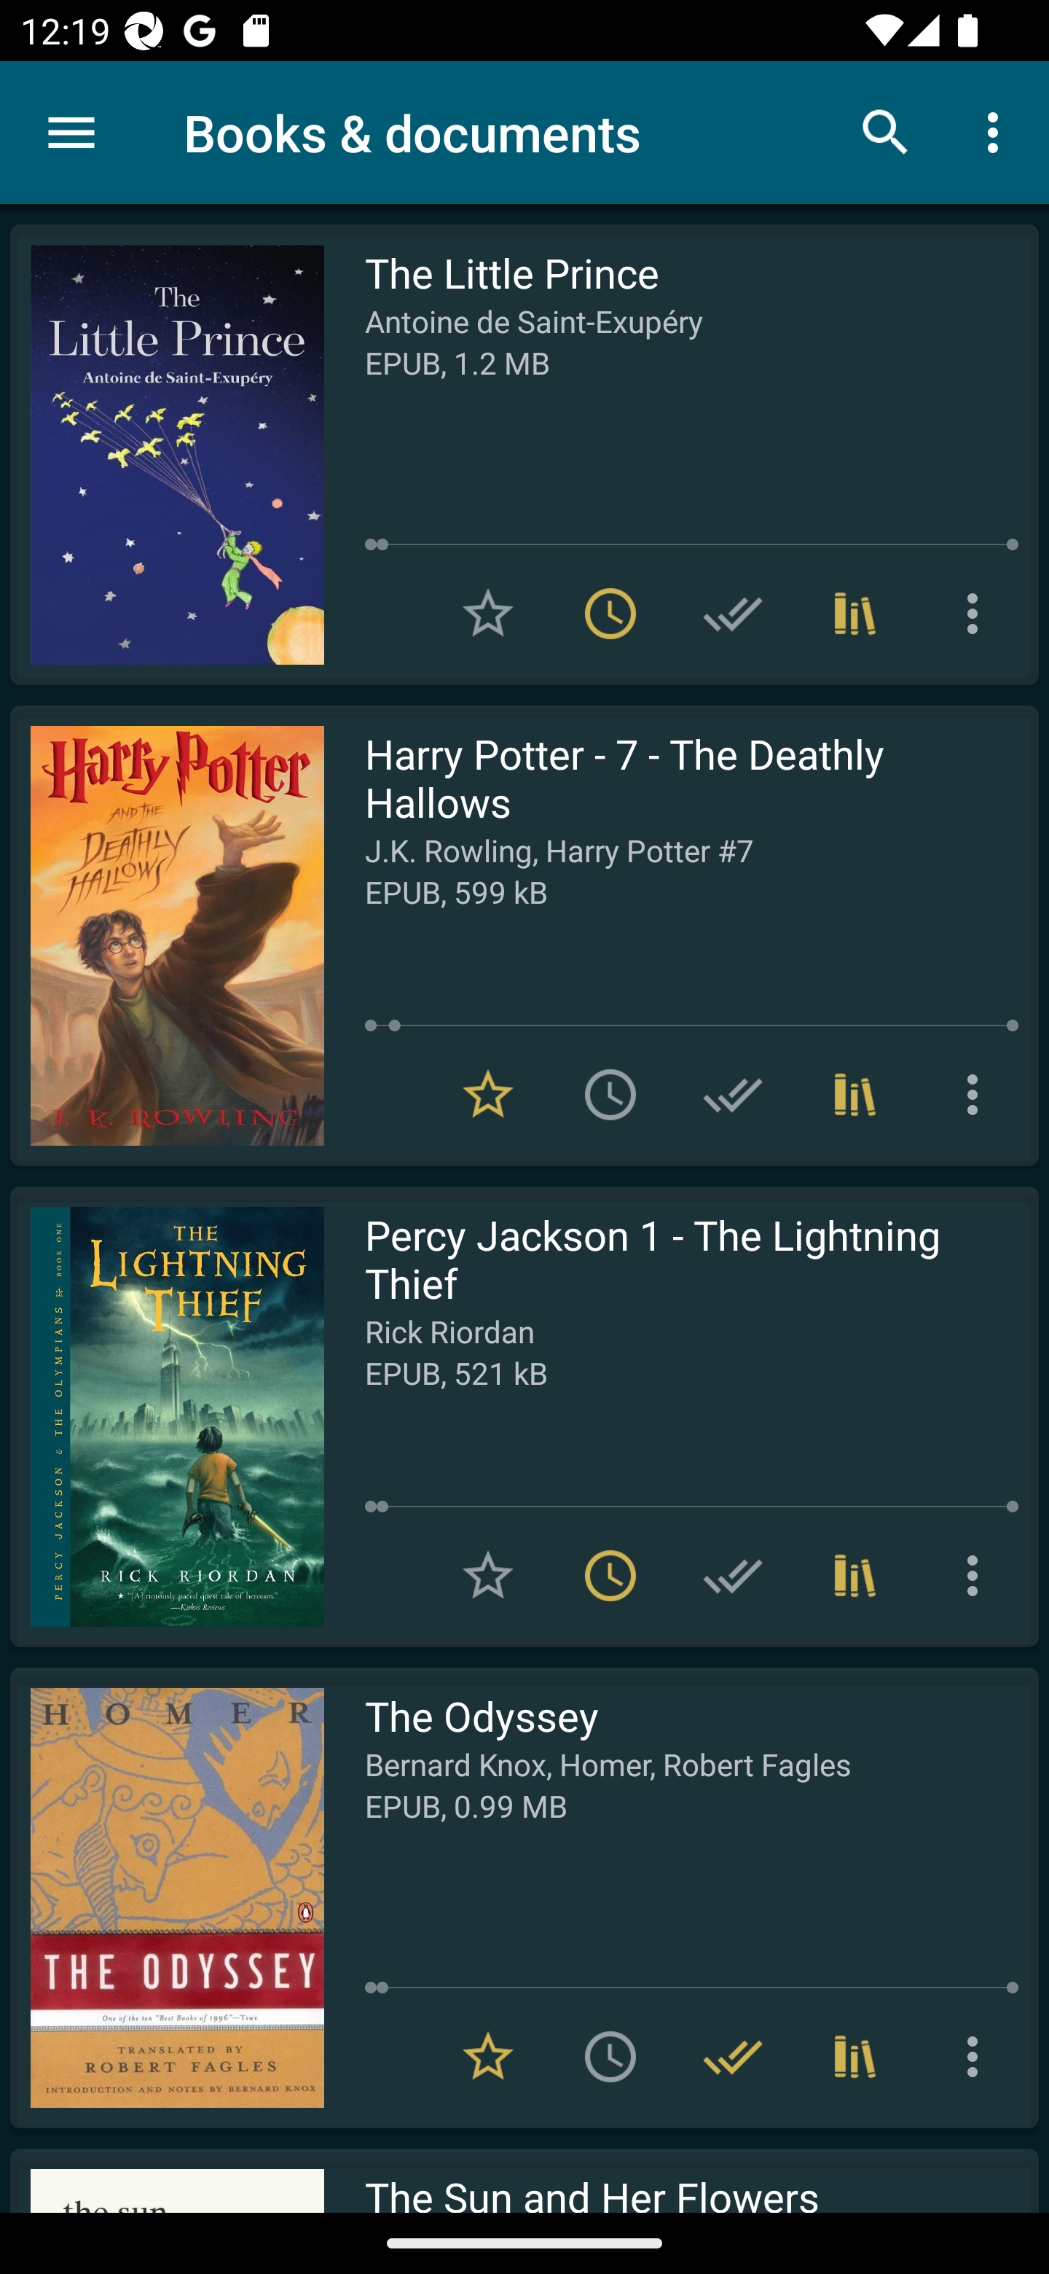 This screenshot has height=2274, width=1049. What do you see at coordinates (998, 131) in the screenshot?
I see `More options` at bounding box center [998, 131].